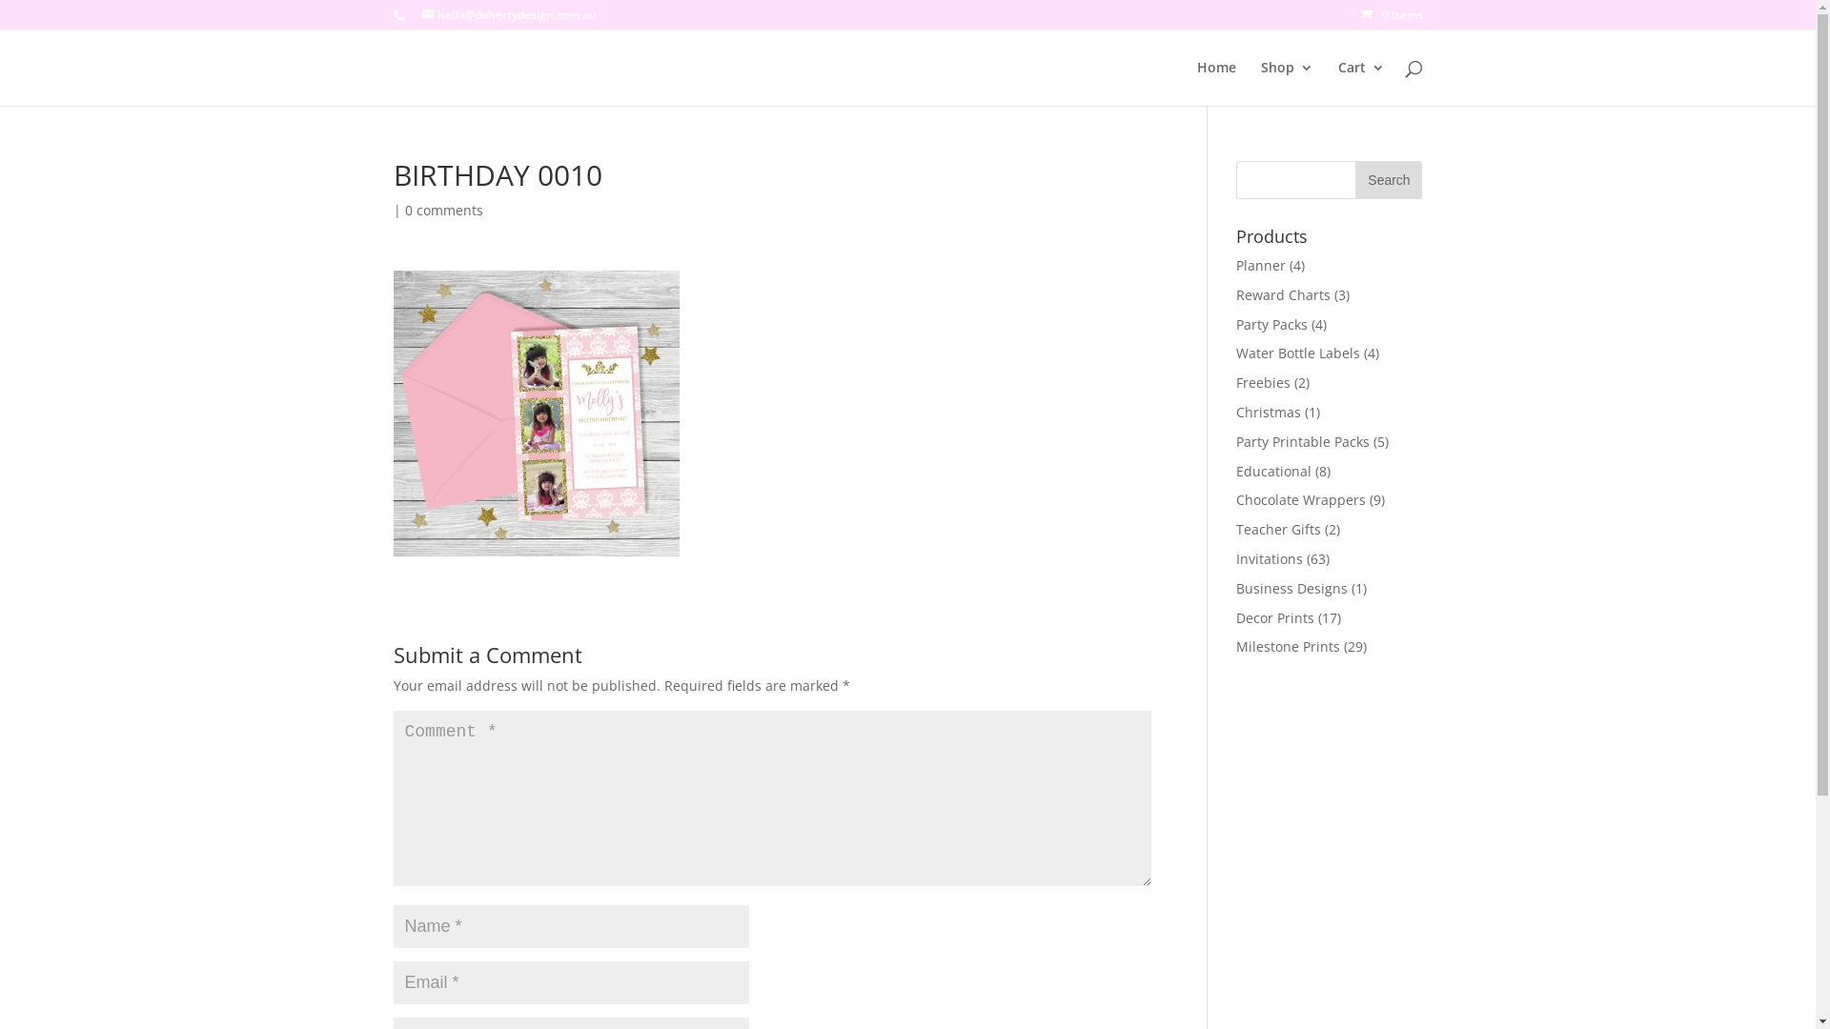 The width and height of the screenshot is (1830, 1029). Describe the element at coordinates (1292, 589) in the screenshot. I see `Business Designs` at that location.